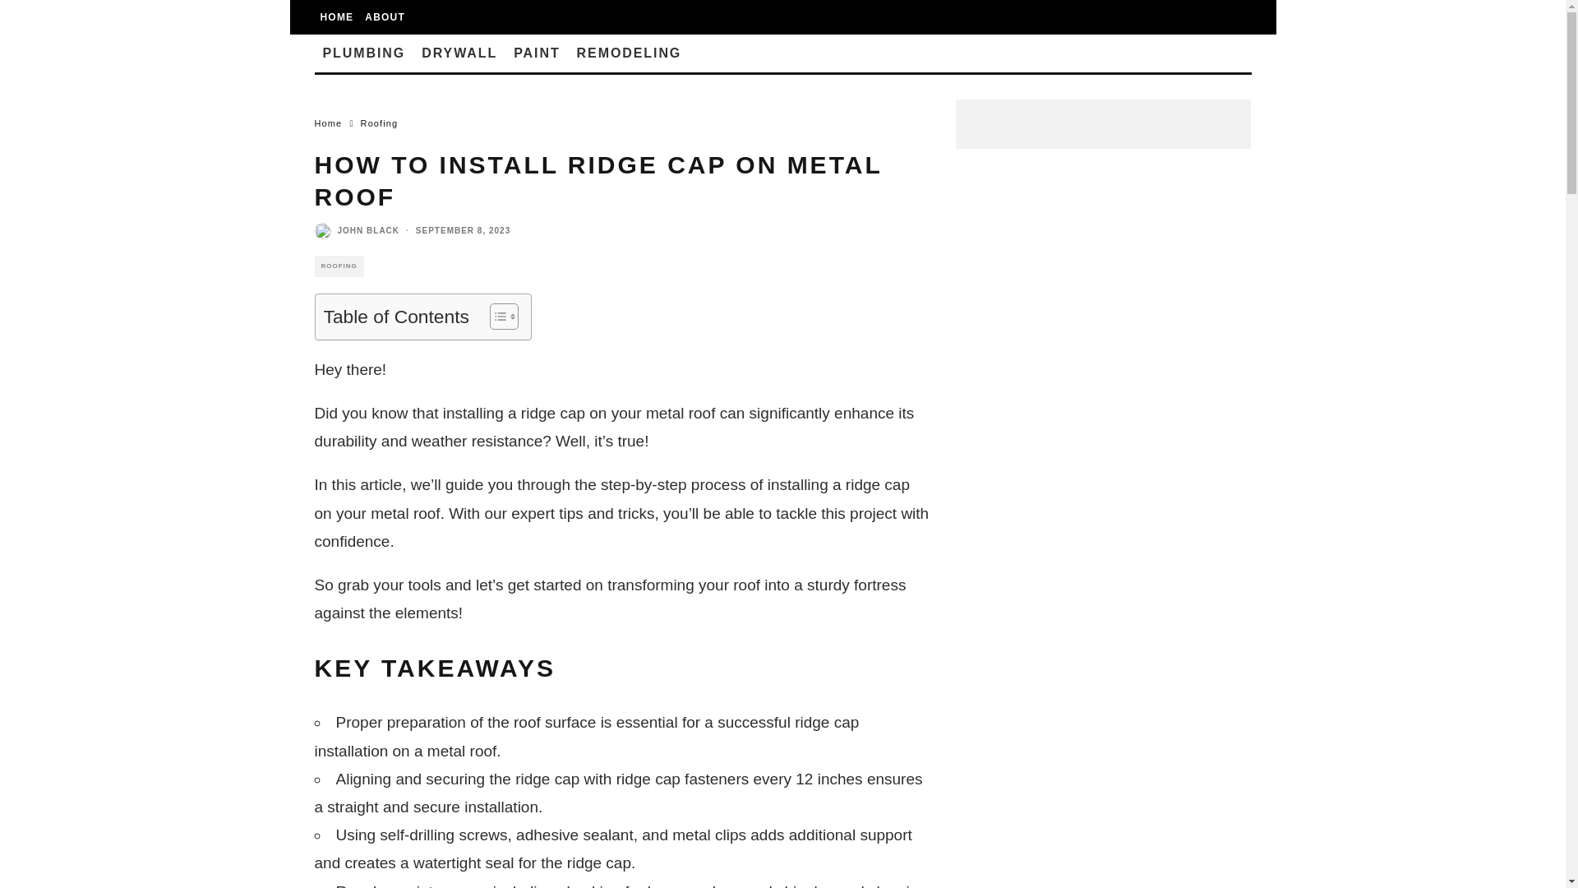 The height and width of the screenshot is (888, 1578). I want to click on Roofing, so click(380, 123).